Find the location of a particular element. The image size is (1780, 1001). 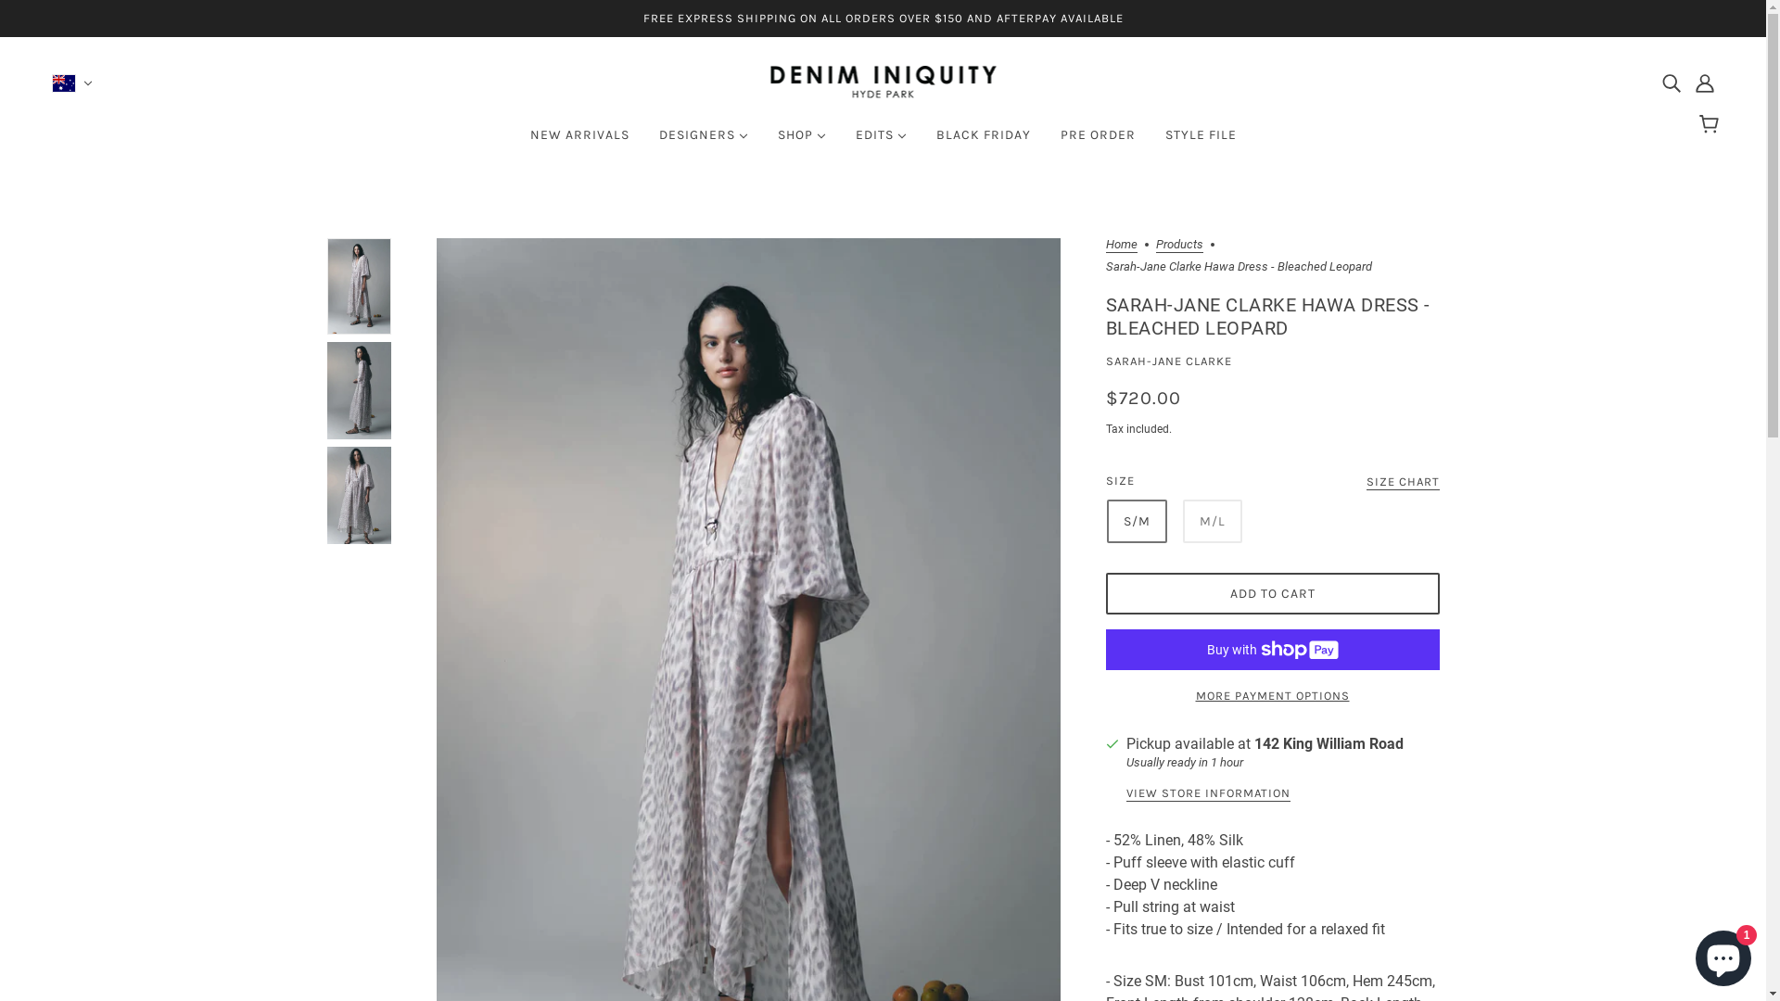

SIZE CHART is located at coordinates (1404, 483).